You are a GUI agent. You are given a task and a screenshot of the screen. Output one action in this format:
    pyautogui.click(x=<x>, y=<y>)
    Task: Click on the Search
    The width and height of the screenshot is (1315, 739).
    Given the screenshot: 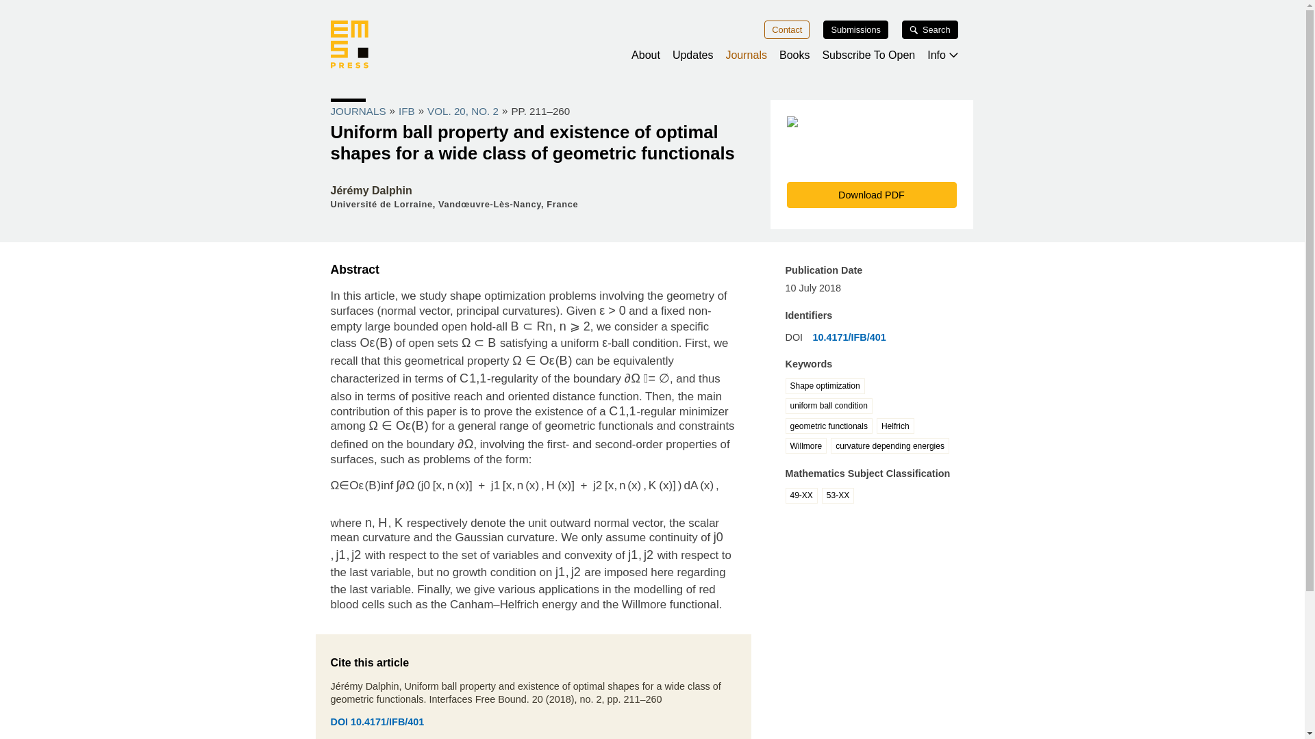 What is the action you would take?
    pyautogui.click(x=930, y=30)
    